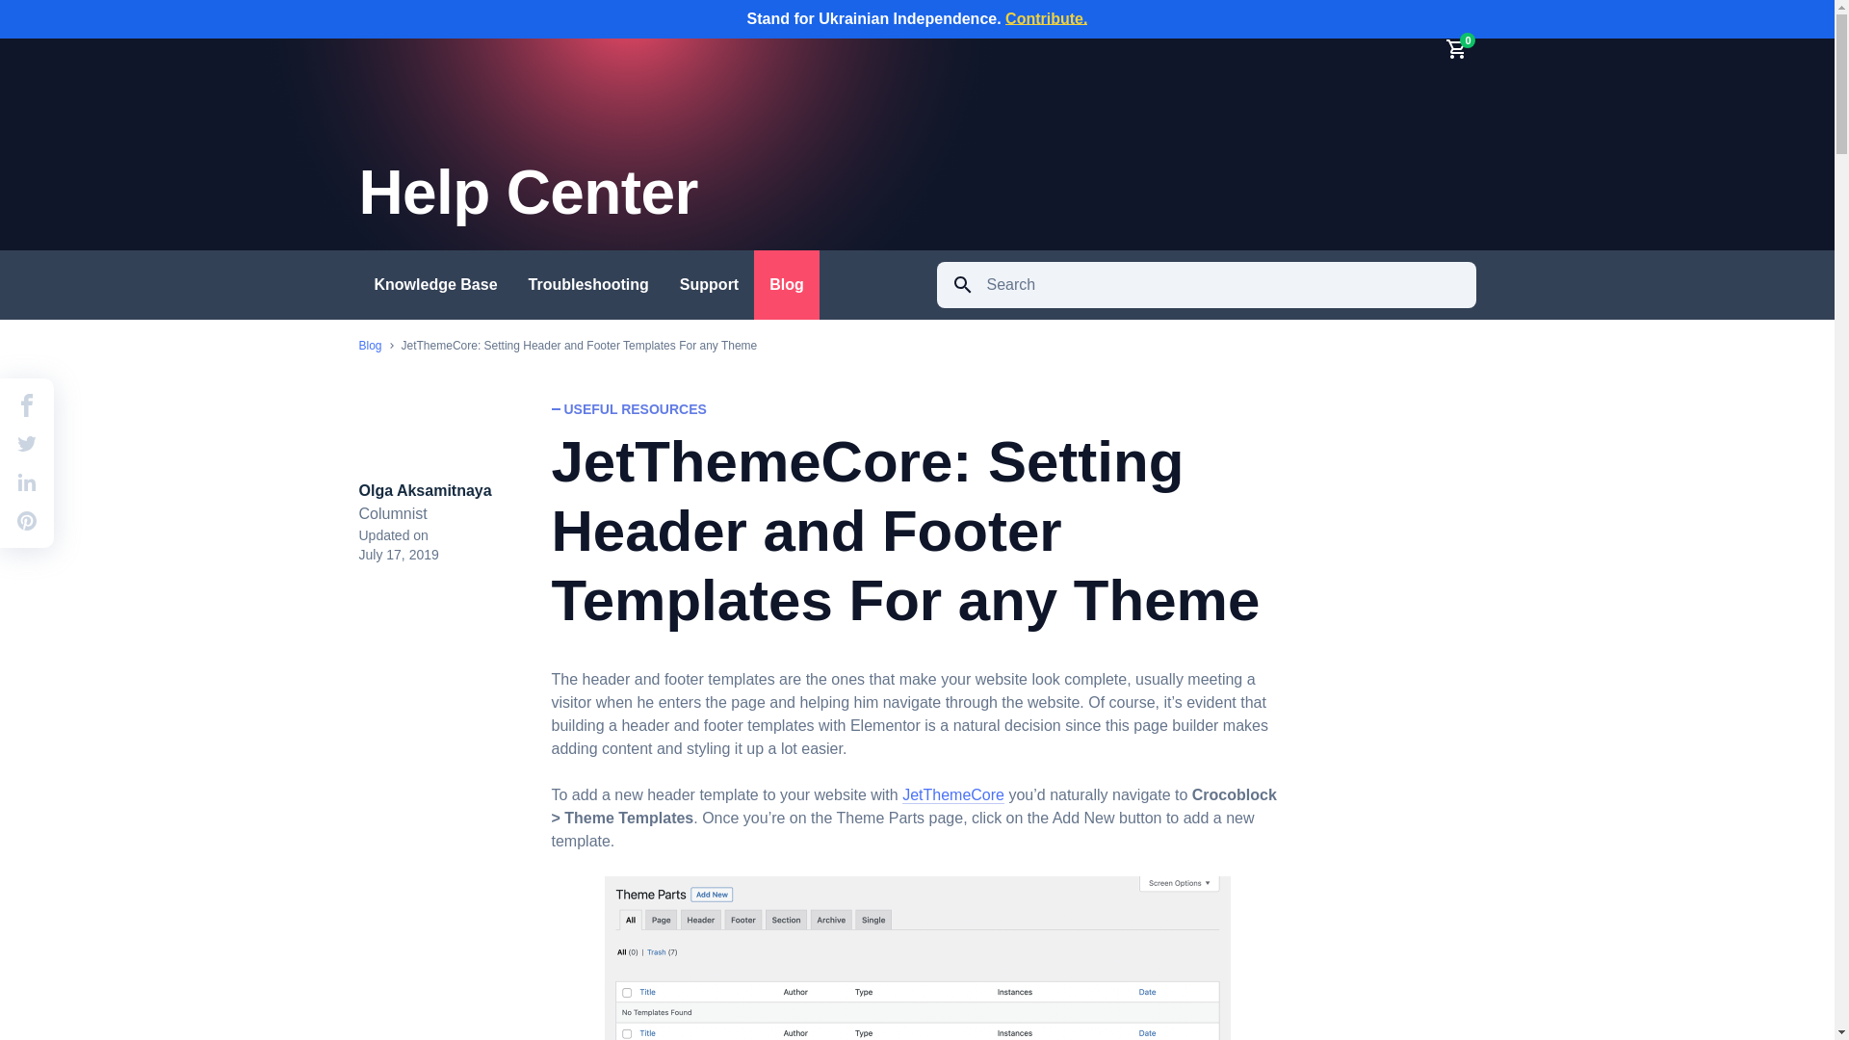 The image size is (1849, 1040). Describe the element at coordinates (952, 793) in the screenshot. I see `JetThemeCore` at that location.